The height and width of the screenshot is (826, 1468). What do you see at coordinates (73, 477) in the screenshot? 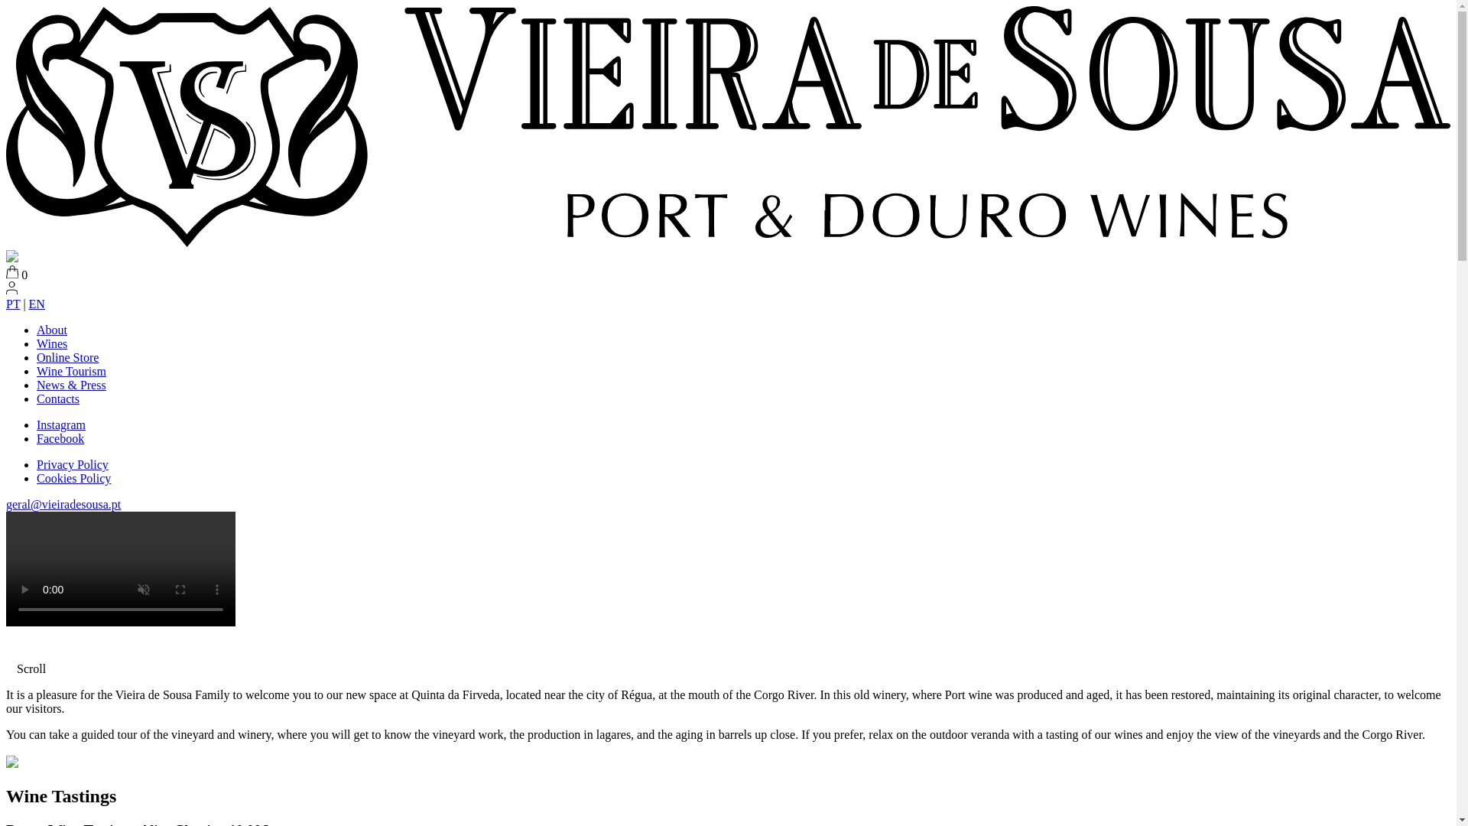
I see `Cookies Policy` at bounding box center [73, 477].